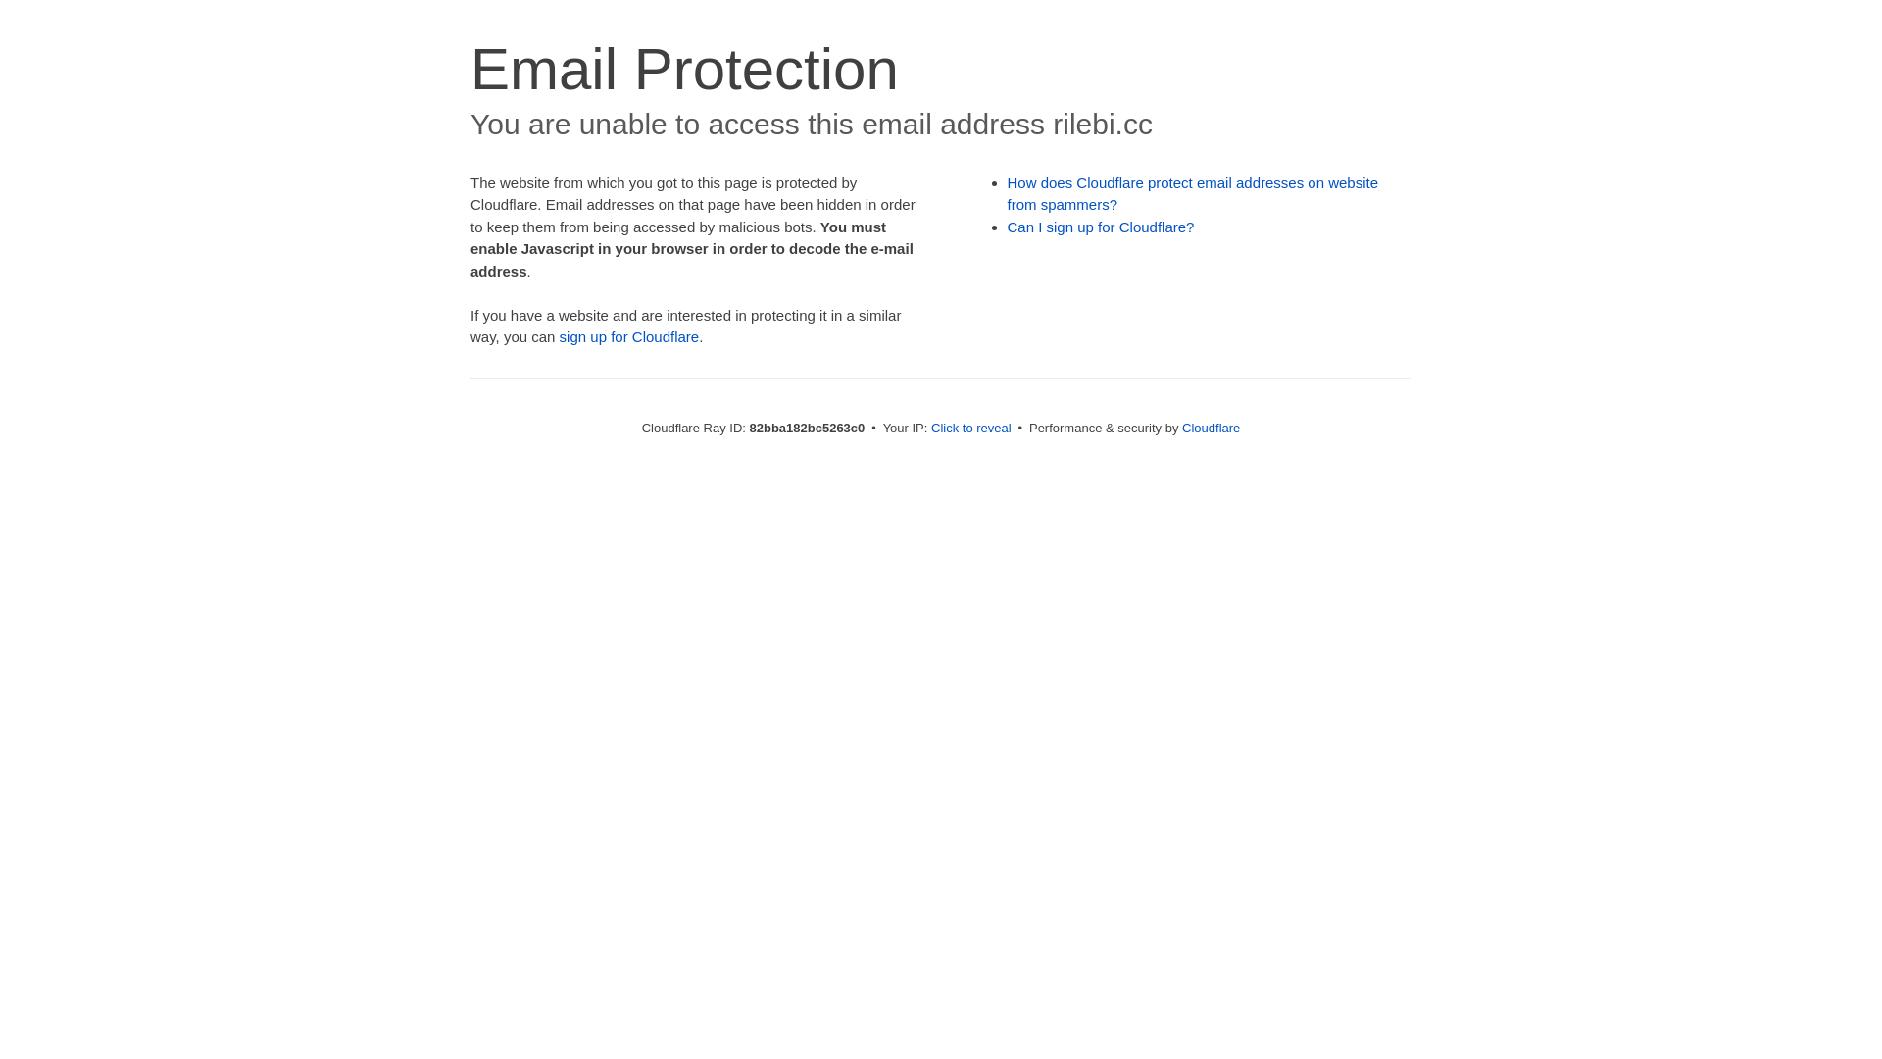 This screenshot has height=1059, width=1882. What do you see at coordinates (629, 337) in the screenshot?
I see `sign up for Cloudflare` at bounding box center [629, 337].